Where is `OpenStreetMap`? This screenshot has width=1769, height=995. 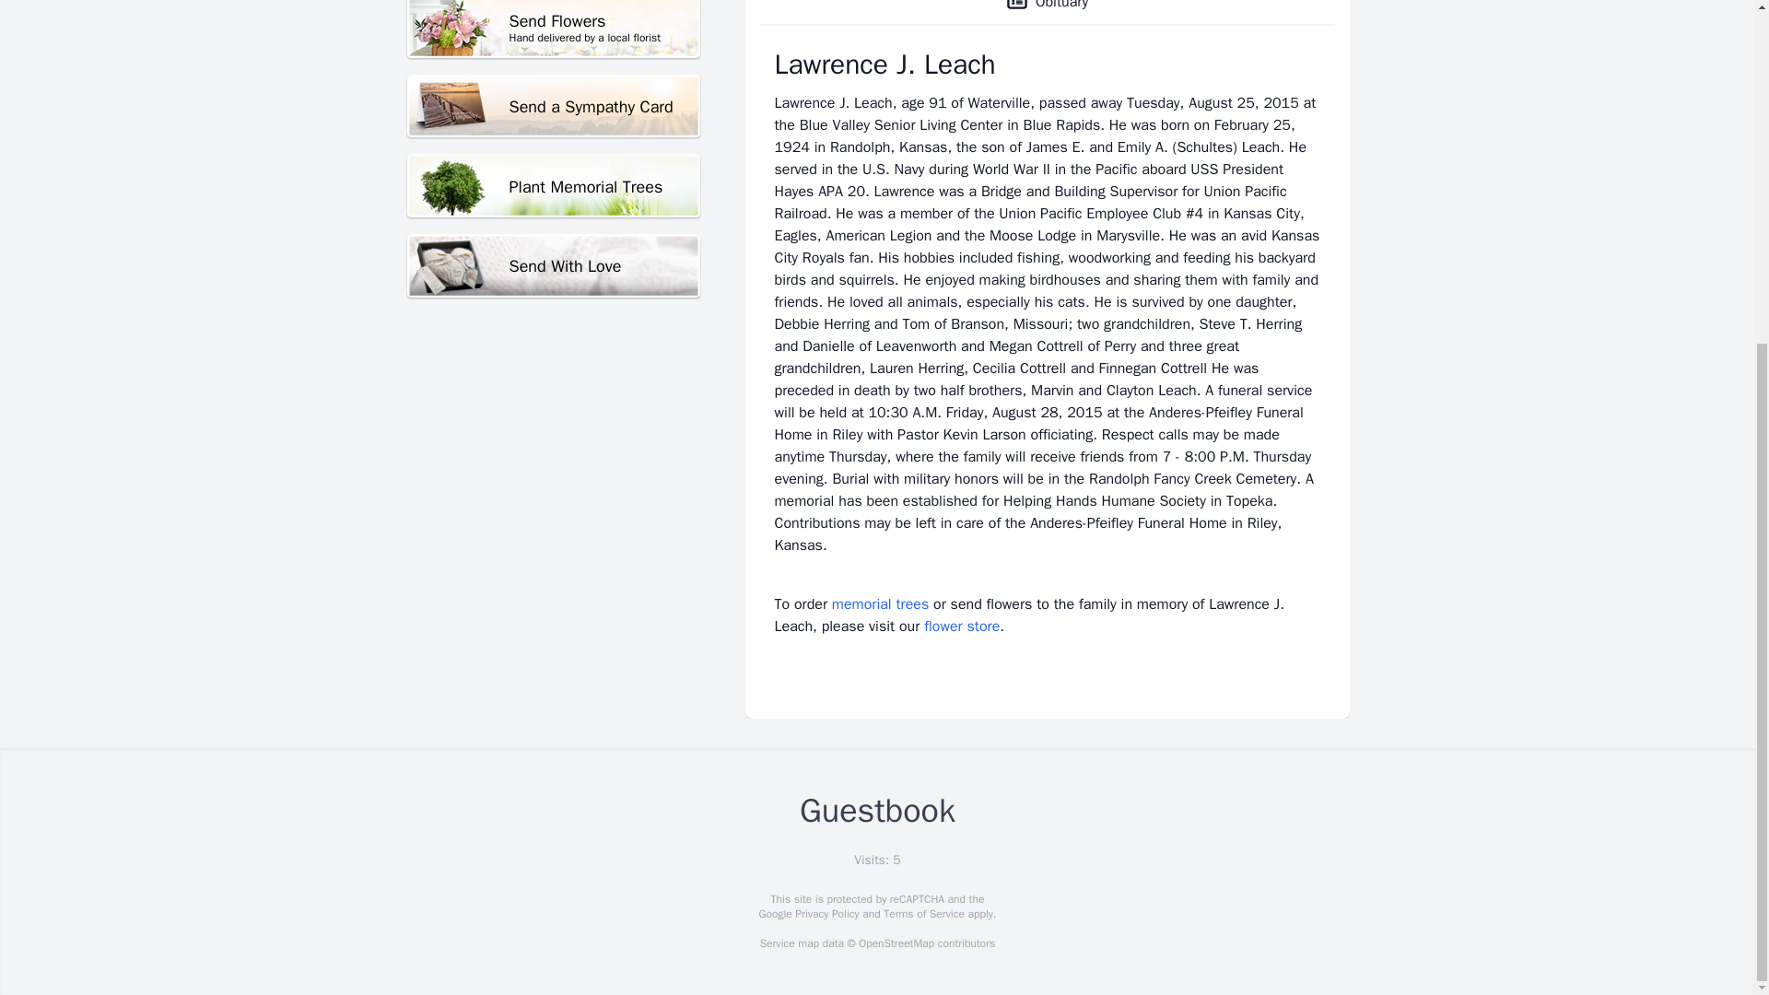 OpenStreetMap is located at coordinates (896, 943).